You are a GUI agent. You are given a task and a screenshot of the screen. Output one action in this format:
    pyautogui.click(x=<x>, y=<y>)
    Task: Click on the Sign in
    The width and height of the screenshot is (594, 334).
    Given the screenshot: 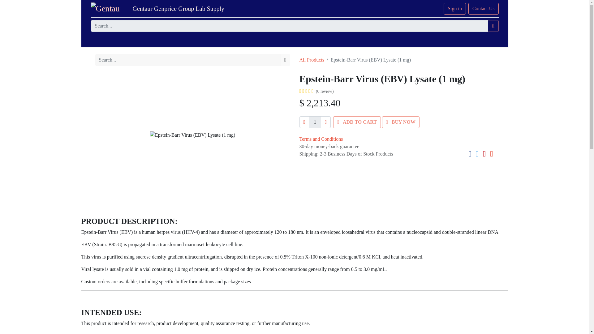 What is the action you would take?
    pyautogui.click(x=455, y=9)
    